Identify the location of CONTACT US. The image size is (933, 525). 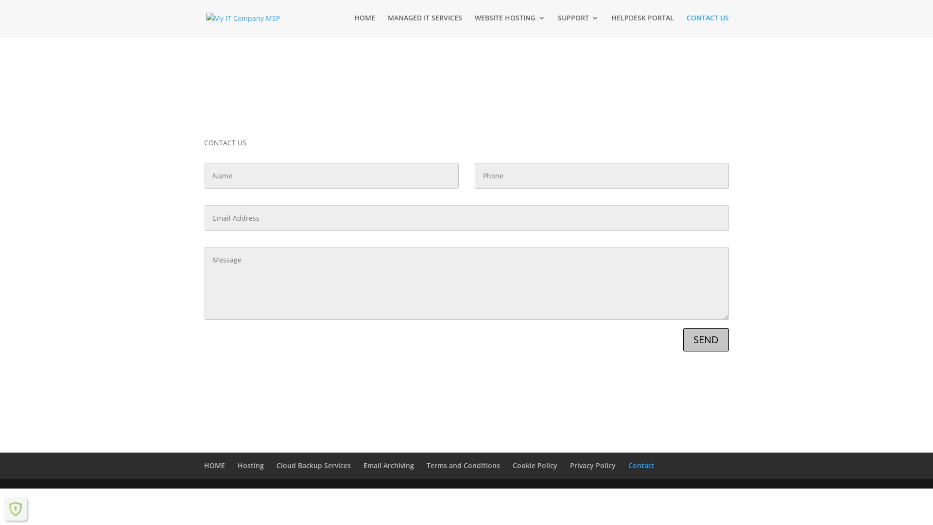
(708, 25).